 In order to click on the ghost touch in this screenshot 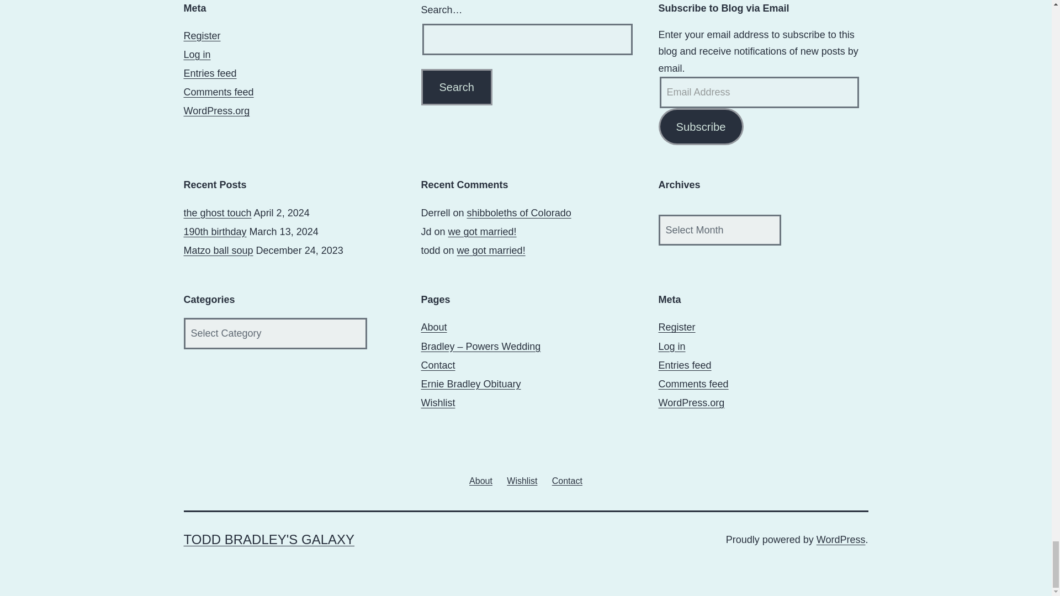, I will do `click(218, 213)`.